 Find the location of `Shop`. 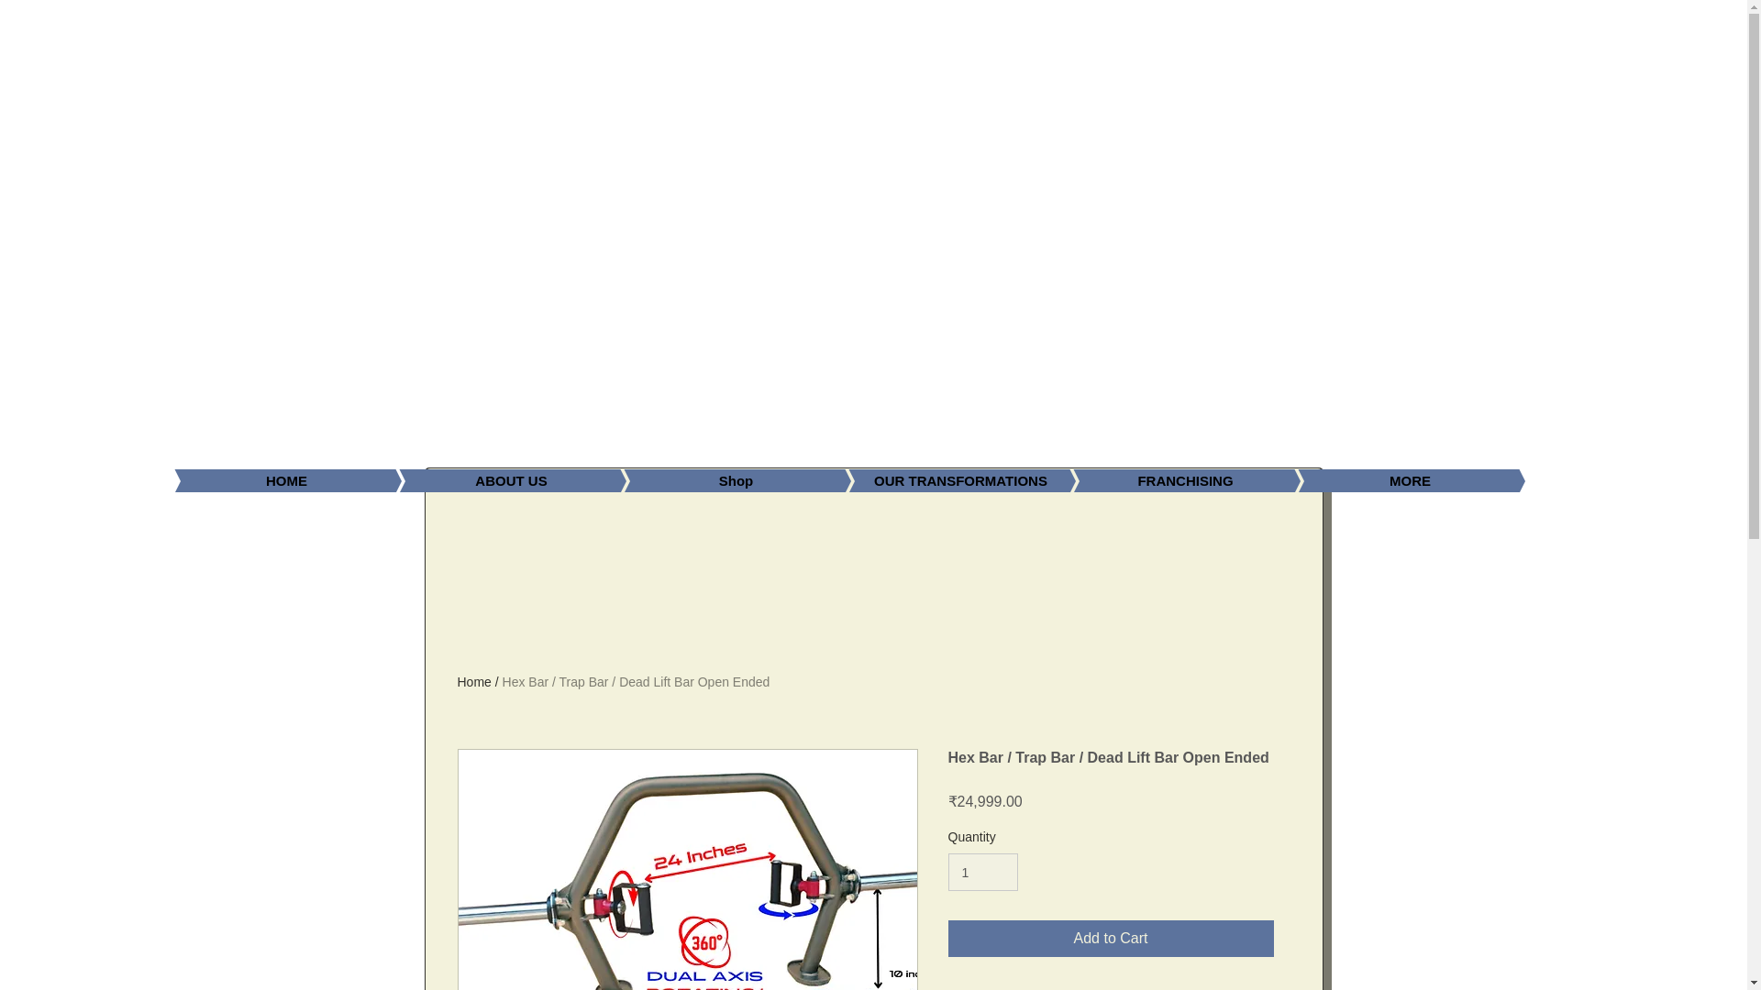

Shop is located at coordinates (708, 480).